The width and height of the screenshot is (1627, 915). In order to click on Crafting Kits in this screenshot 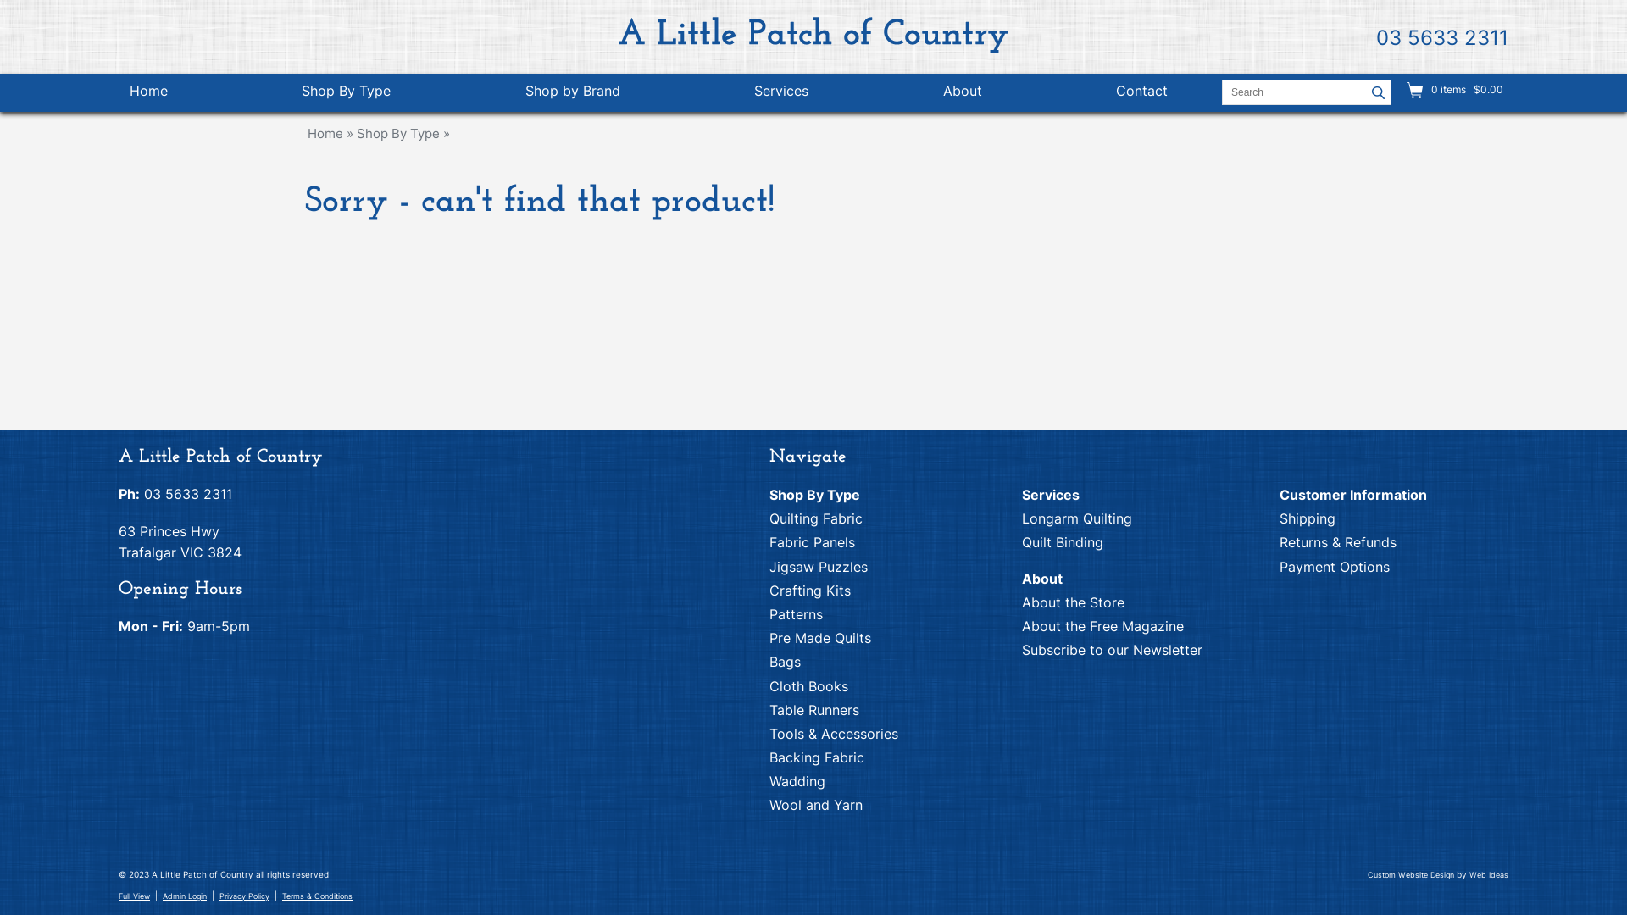, I will do `click(810, 591)`.